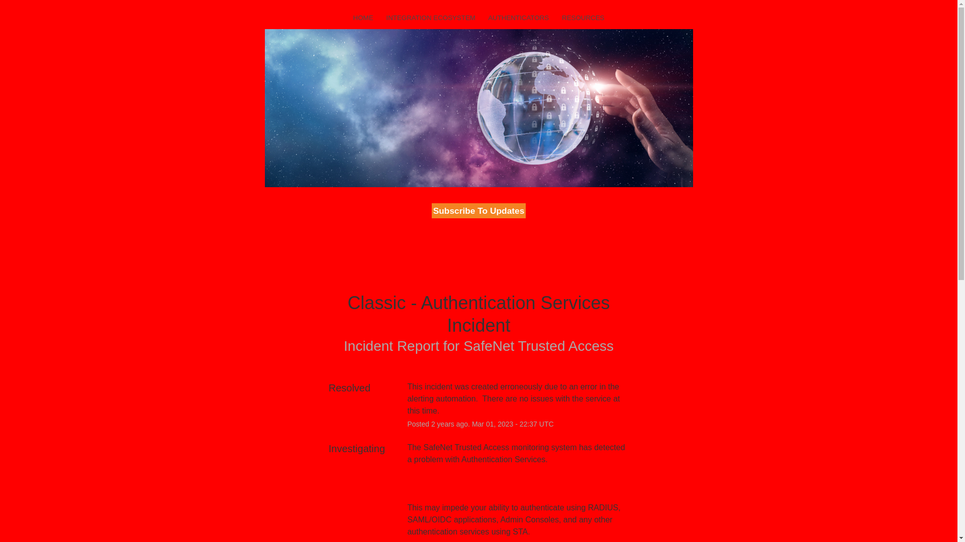  I want to click on RESOURCES, so click(583, 18).